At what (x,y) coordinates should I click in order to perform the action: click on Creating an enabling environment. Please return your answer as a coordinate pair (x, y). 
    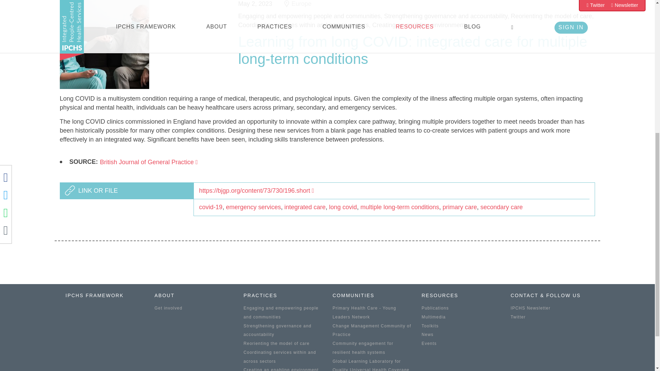
    Looking at the image, I should click on (419, 25).